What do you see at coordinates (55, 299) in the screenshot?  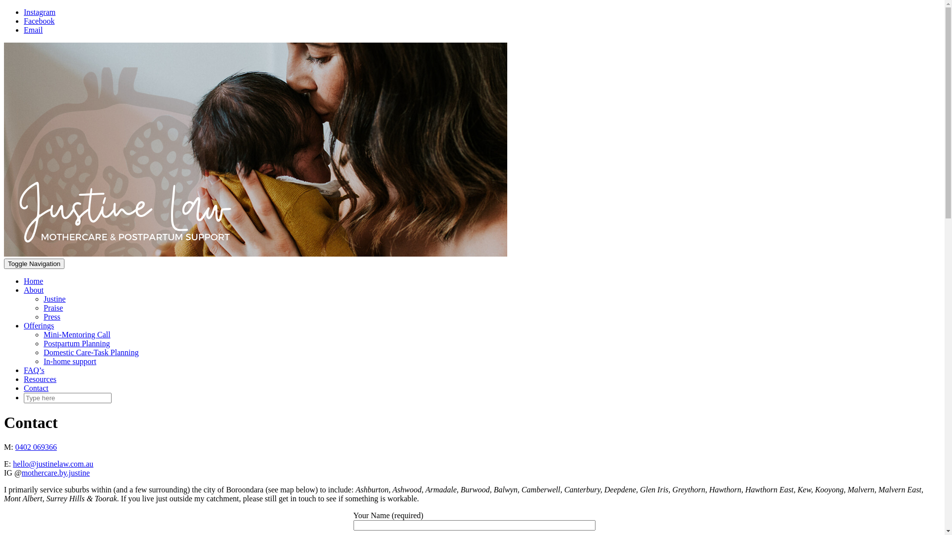 I see `Justine` at bounding box center [55, 299].